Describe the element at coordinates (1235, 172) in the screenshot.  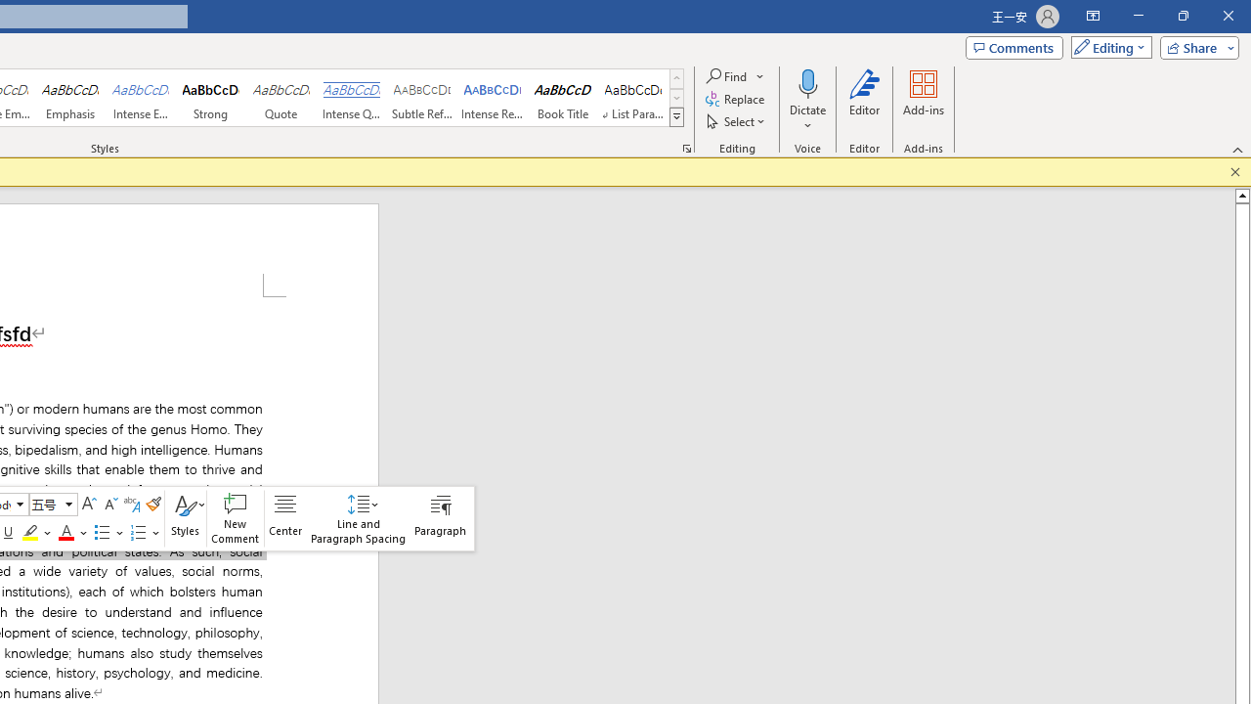
I see `Close this message` at that location.